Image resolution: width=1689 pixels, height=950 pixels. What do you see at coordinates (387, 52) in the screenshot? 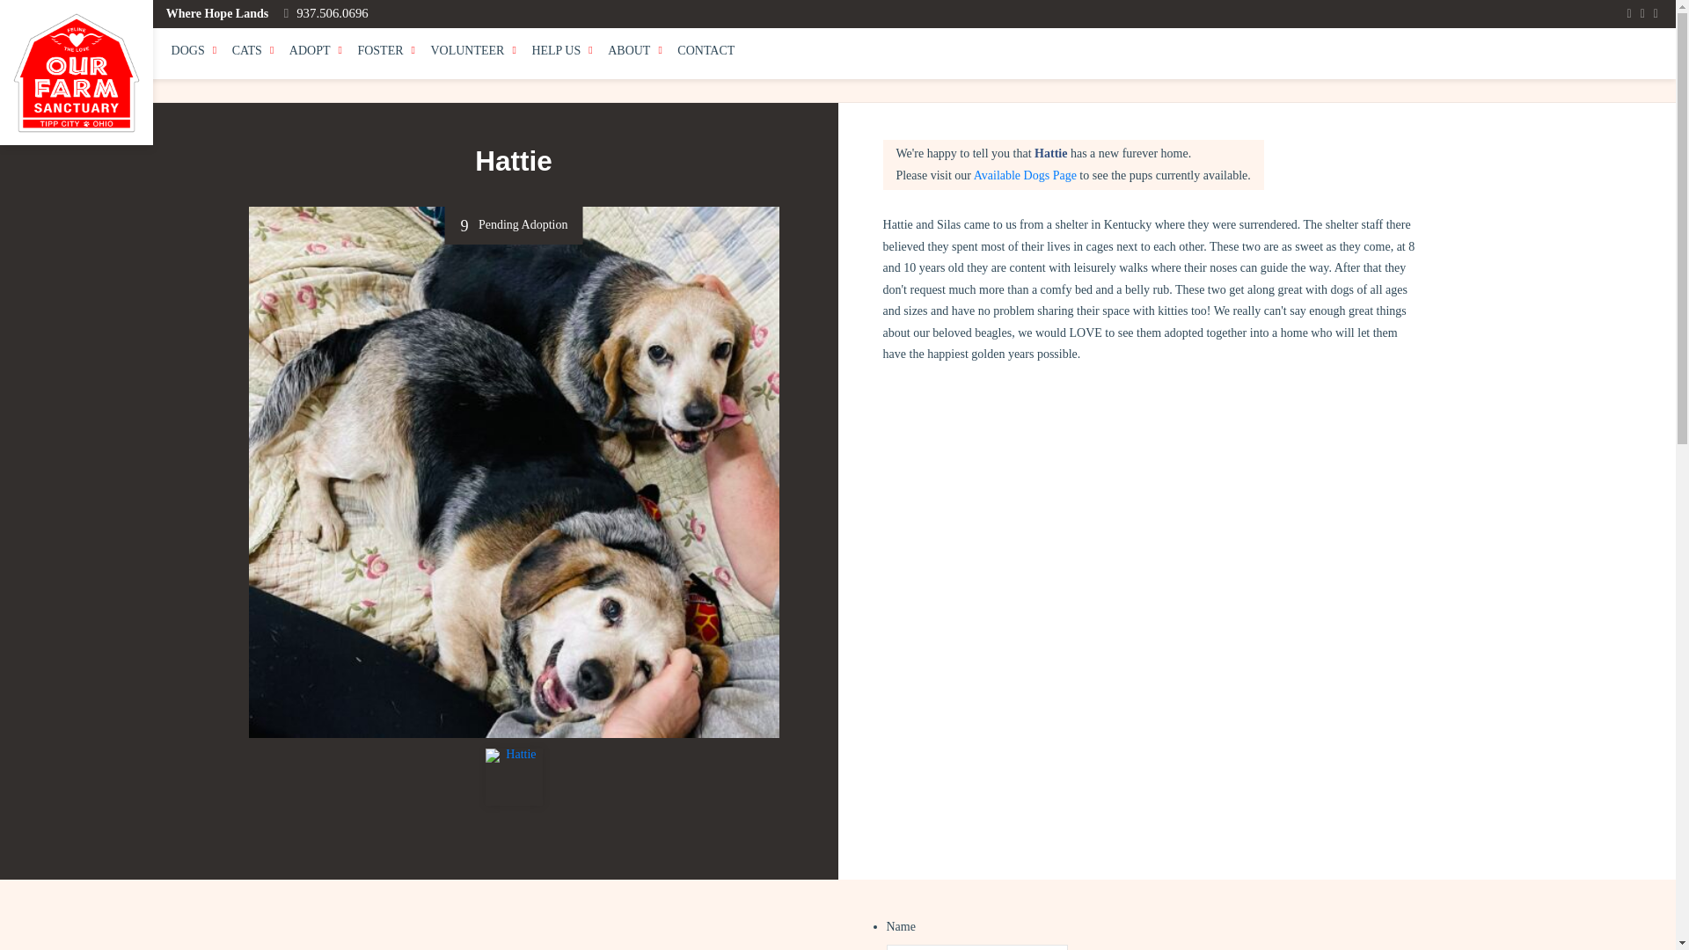
I see `FOSTER` at bounding box center [387, 52].